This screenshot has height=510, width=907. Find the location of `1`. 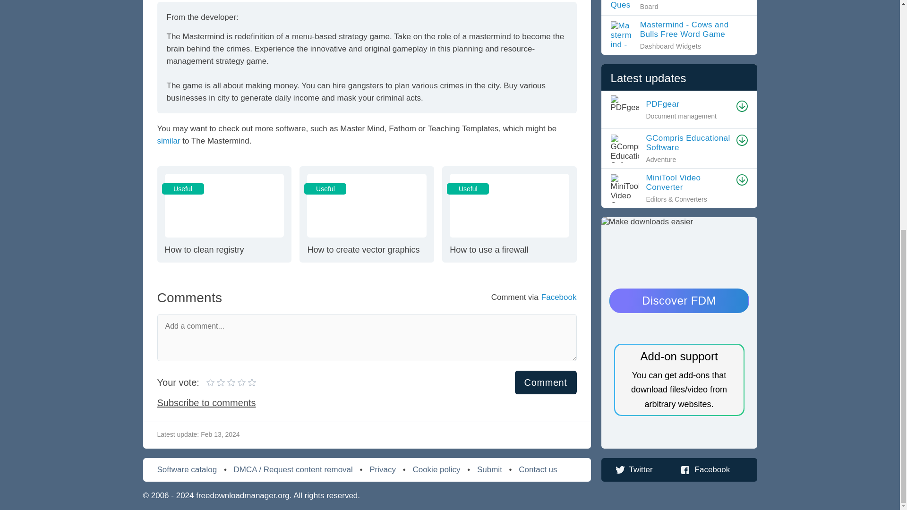

1 is located at coordinates (211, 382).